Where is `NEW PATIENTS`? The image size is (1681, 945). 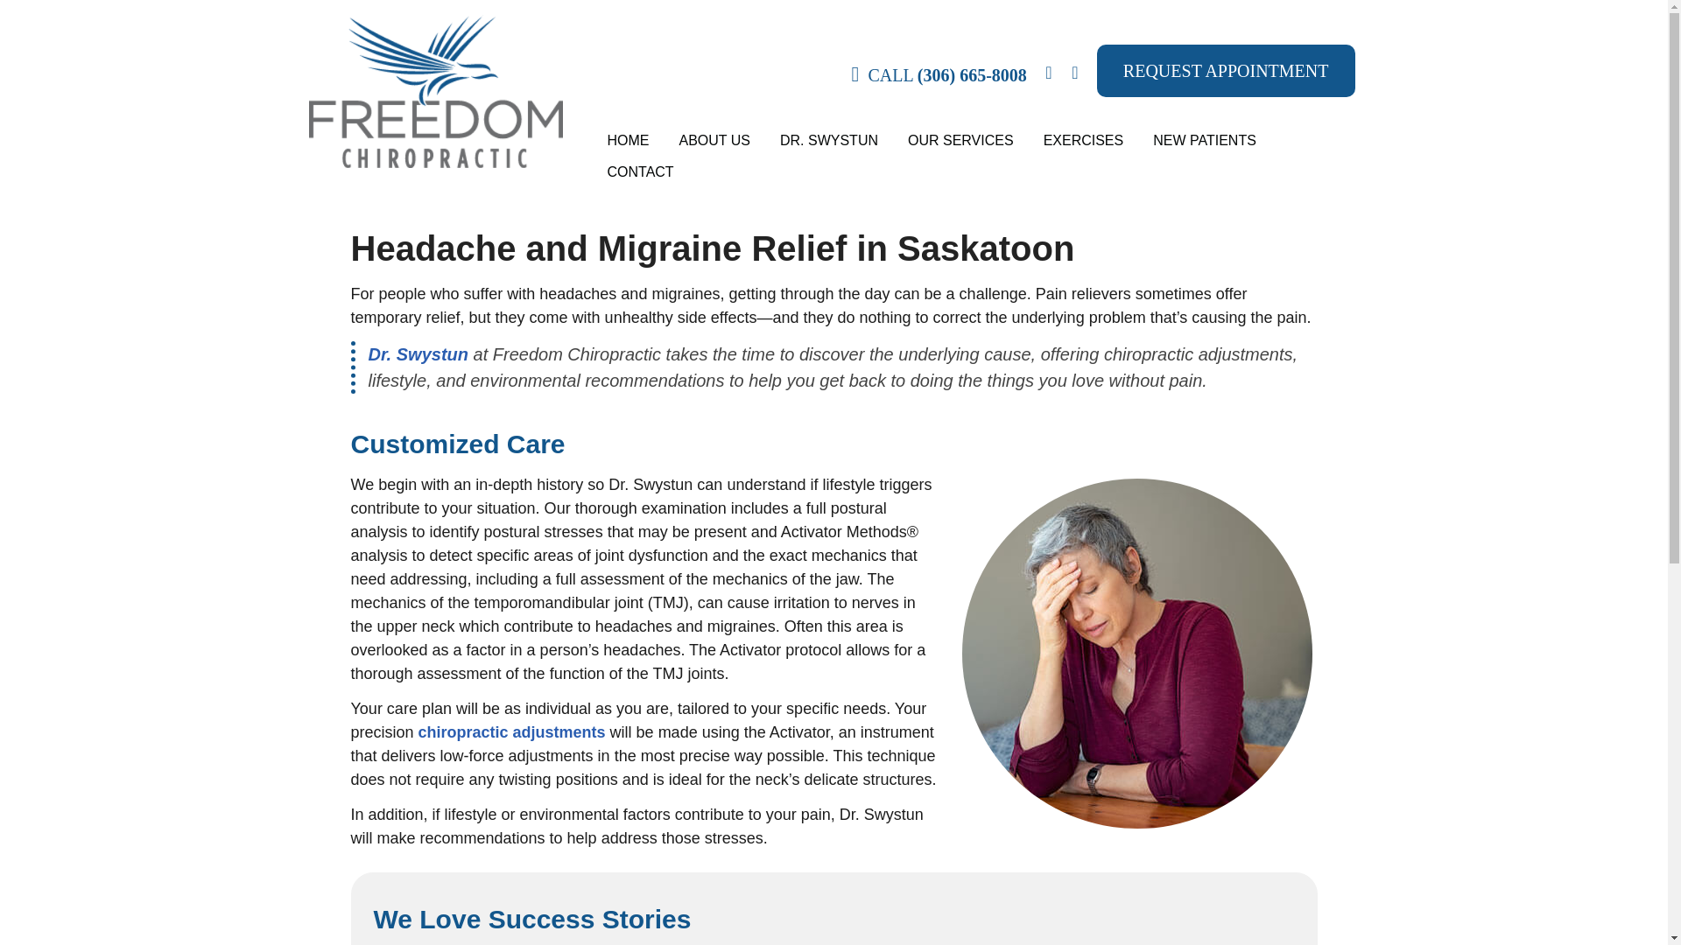 NEW PATIENTS is located at coordinates (1204, 140).